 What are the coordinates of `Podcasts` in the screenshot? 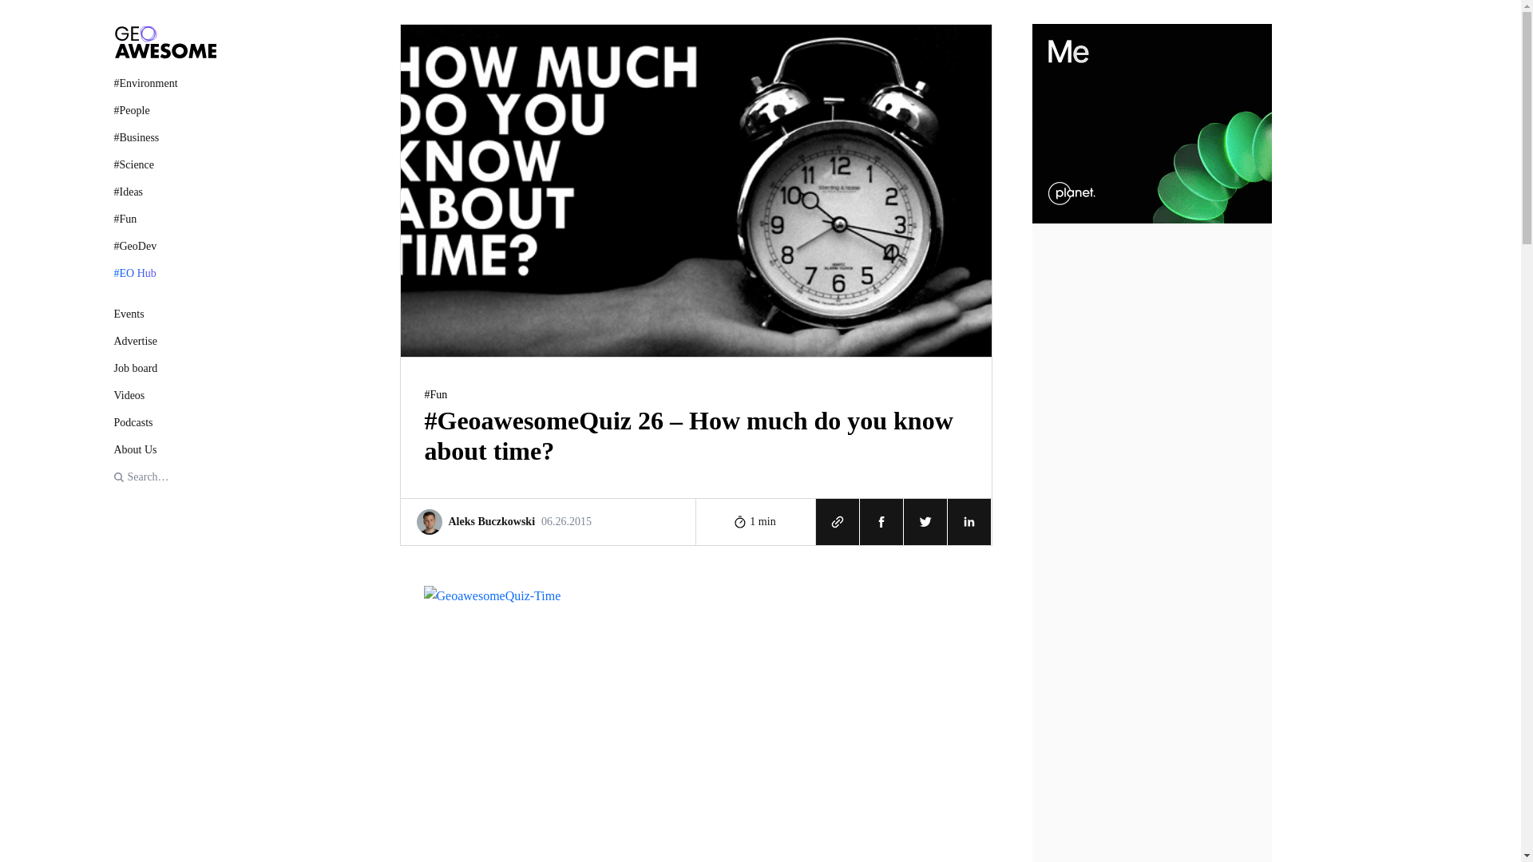 It's located at (755, 520).